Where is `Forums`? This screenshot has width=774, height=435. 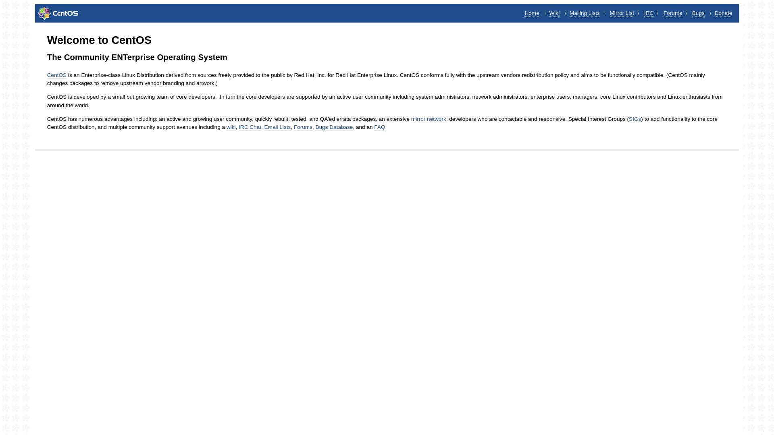 Forums is located at coordinates (303, 127).